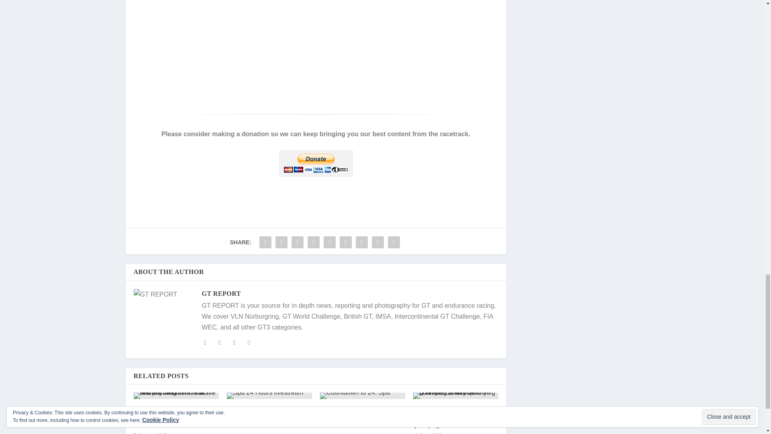  What do you see at coordinates (329, 242) in the screenshot?
I see `Share "Blancpain GT Zolder live stream" via LinkedIn` at bounding box center [329, 242].